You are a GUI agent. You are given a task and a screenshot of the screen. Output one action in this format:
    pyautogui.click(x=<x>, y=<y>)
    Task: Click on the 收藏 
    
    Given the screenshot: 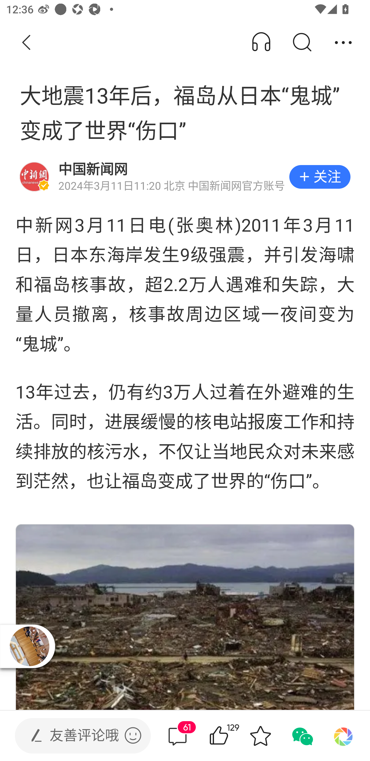 What is the action you would take?
    pyautogui.click(x=260, y=736)
    